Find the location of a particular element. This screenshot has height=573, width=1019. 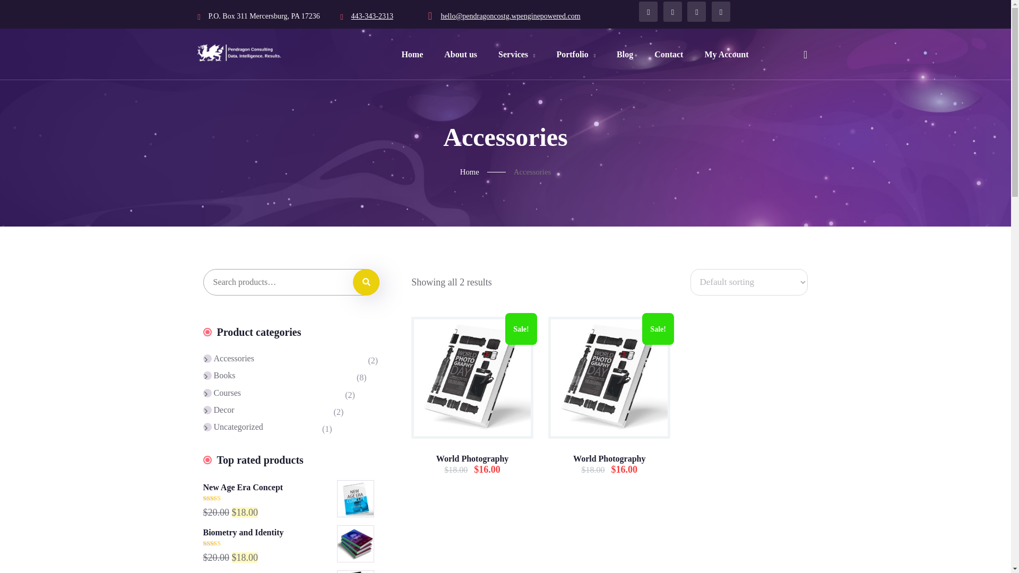

Uncategorized is located at coordinates (234, 426).